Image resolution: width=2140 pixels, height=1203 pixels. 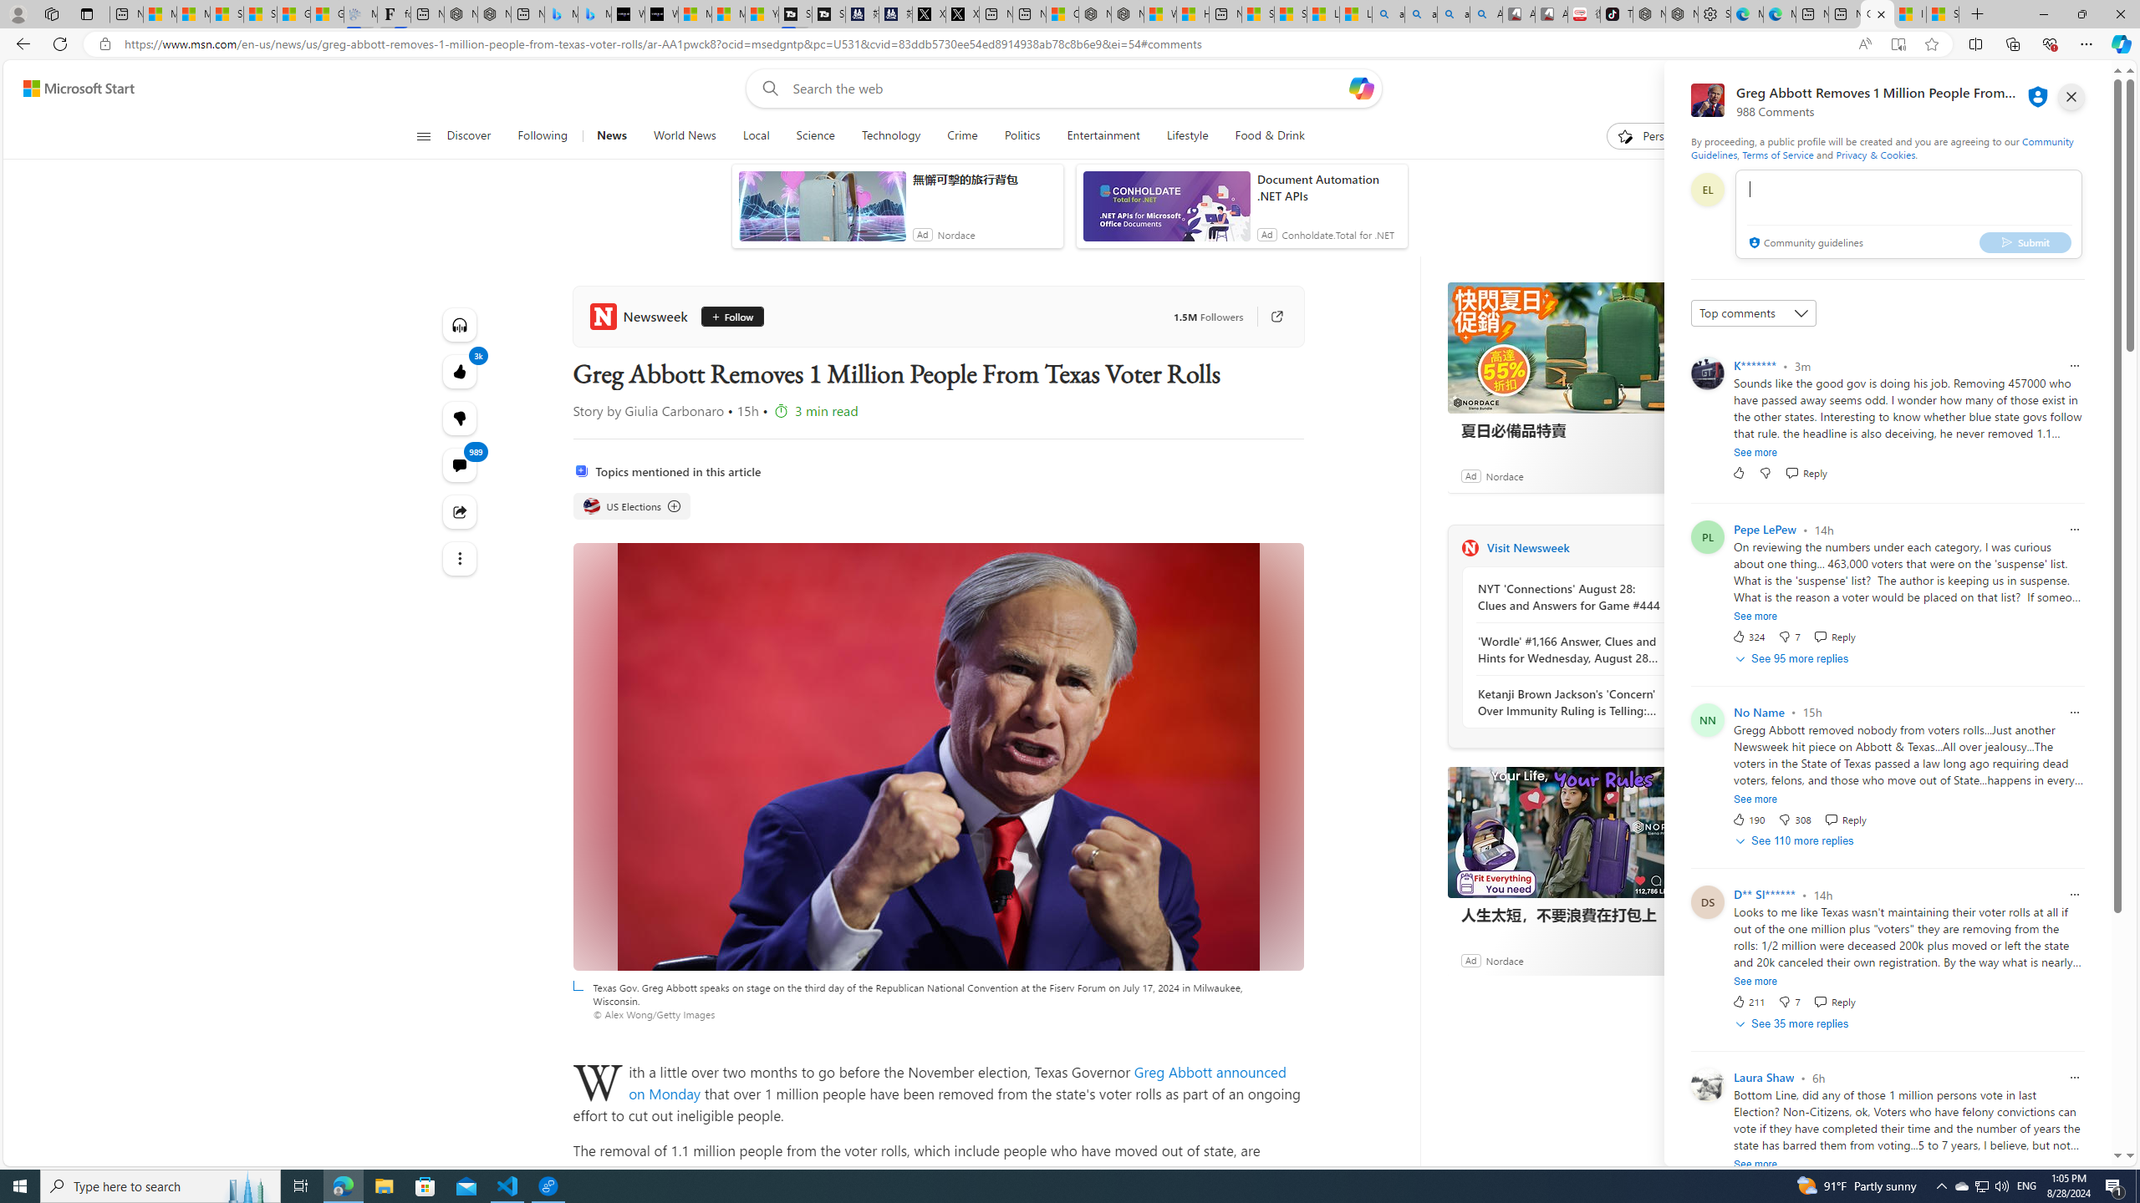 What do you see at coordinates (726, 317) in the screenshot?
I see `Follow` at bounding box center [726, 317].